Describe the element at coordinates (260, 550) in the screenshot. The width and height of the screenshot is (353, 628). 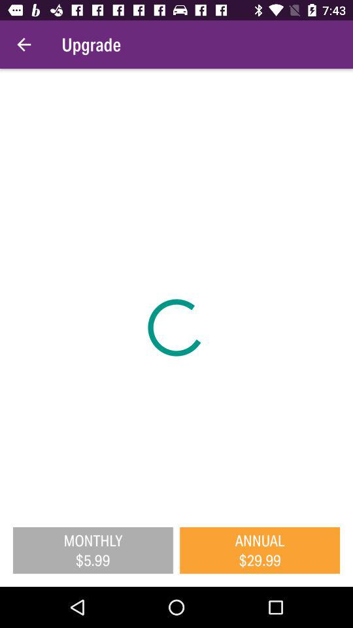
I see `launch item to the right of the monthly
$5.99 item` at that location.